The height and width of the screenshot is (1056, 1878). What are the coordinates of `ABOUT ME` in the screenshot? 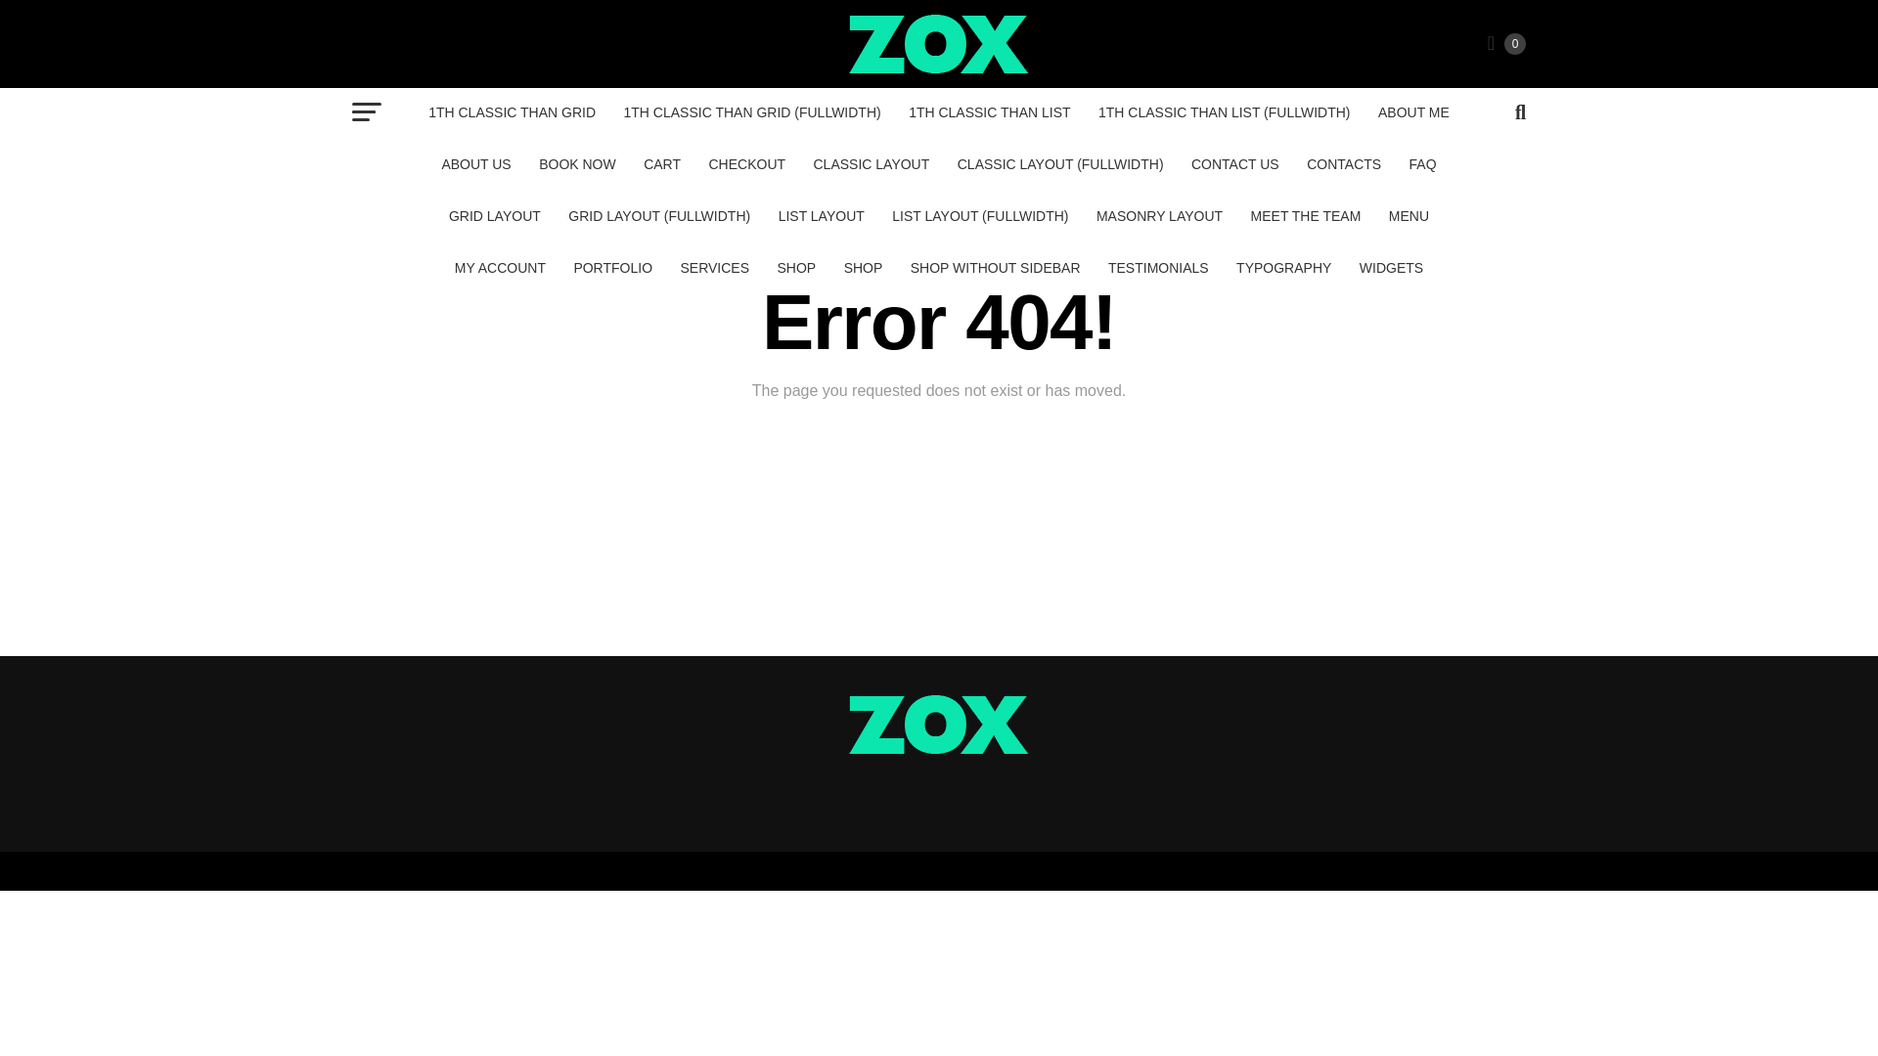 It's located at (1413, 111).